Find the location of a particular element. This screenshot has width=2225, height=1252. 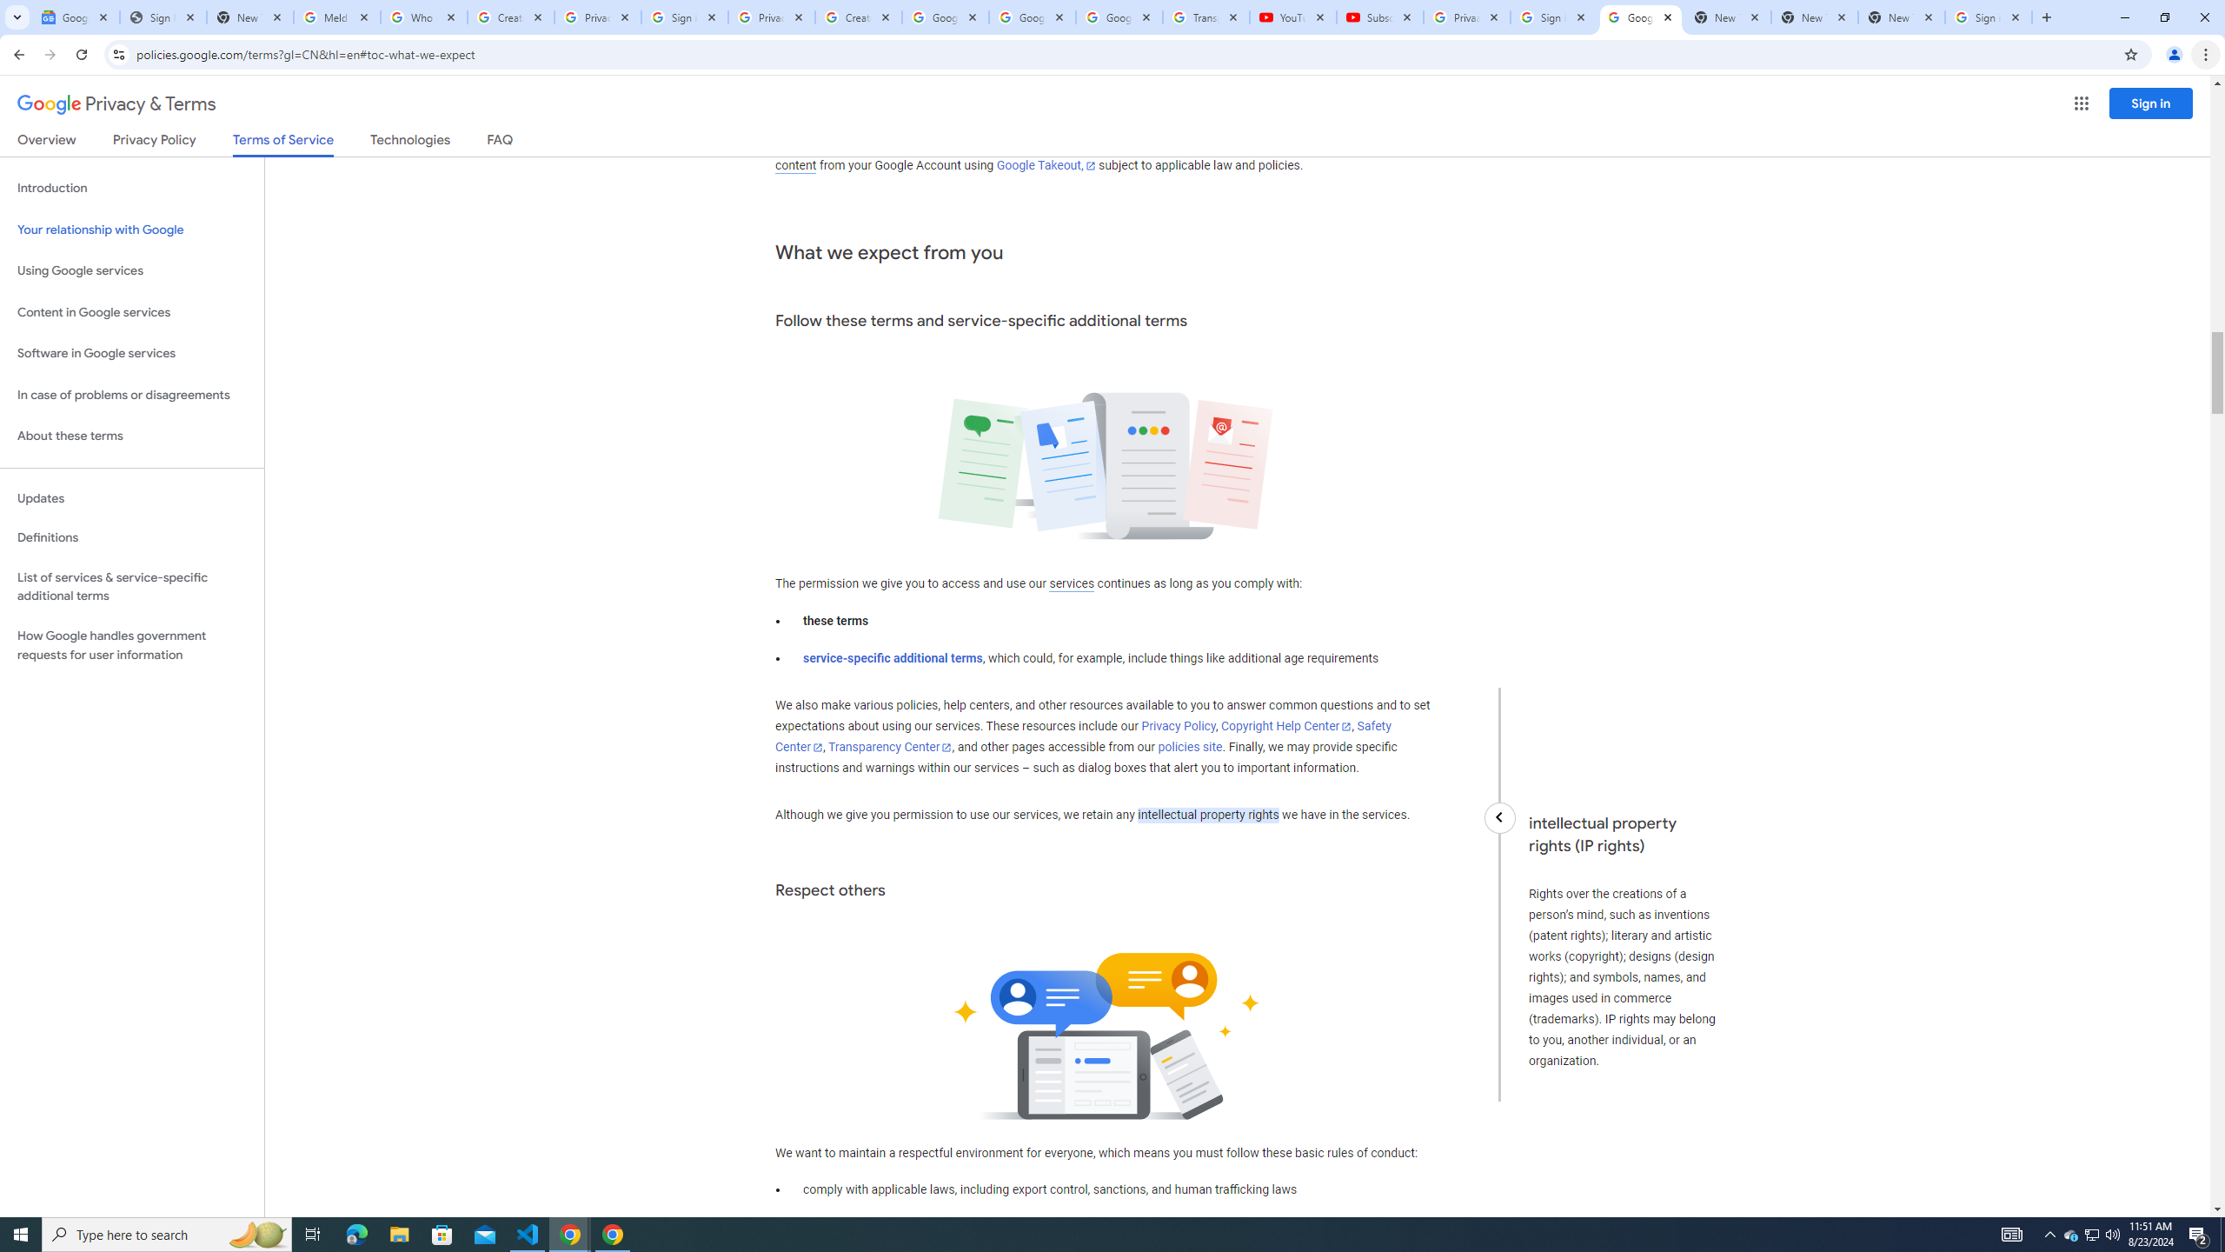

Who is my administrator? - Google Account Help is located at coordinates (424, 17).